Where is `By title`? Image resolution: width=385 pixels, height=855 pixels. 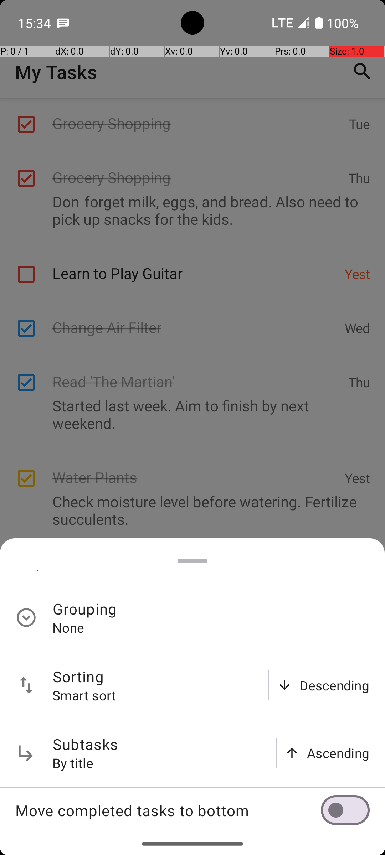 By title is located at coordinates (73, 763).